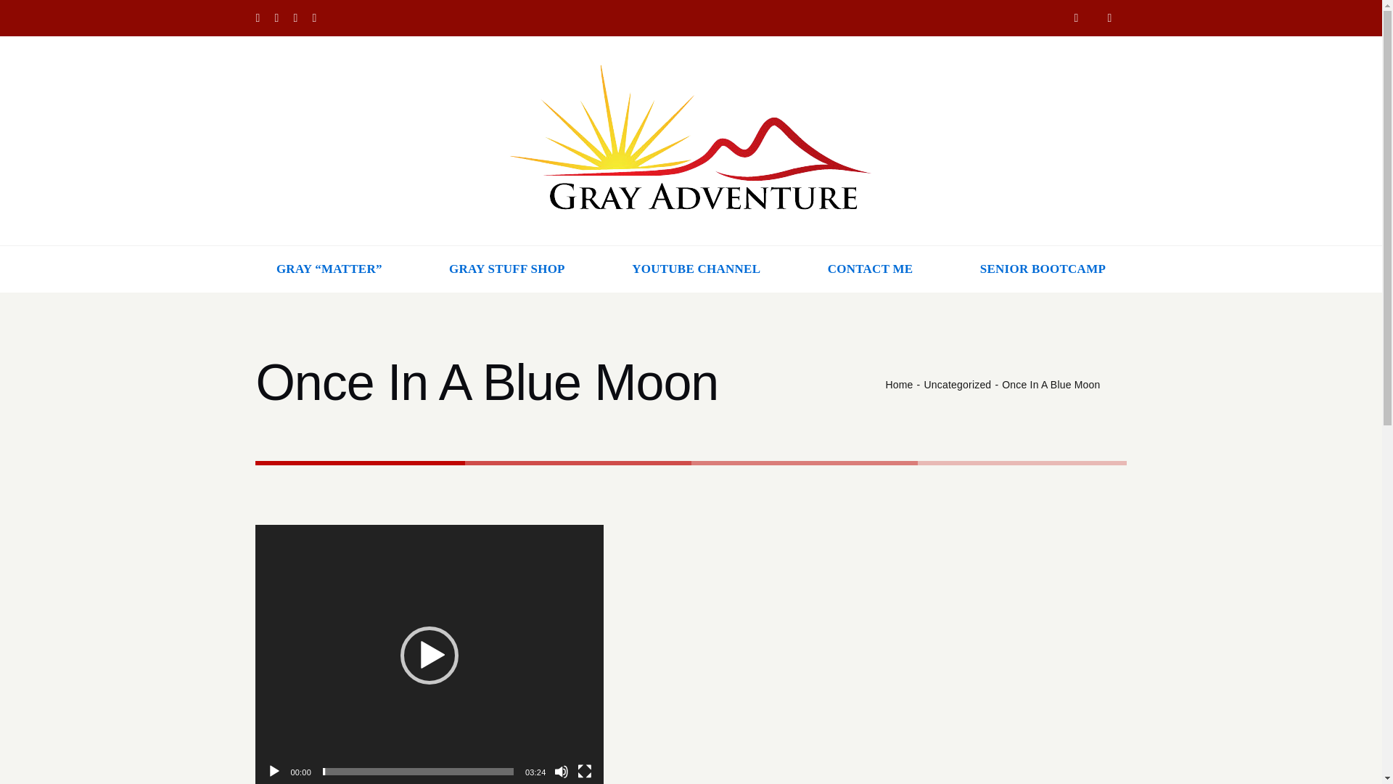  I want to click on Play, so click(274, 772).